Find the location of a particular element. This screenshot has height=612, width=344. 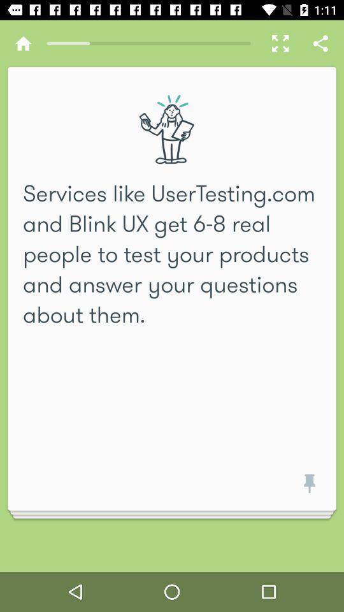

click on pin button is located at coordinates (307, 488).